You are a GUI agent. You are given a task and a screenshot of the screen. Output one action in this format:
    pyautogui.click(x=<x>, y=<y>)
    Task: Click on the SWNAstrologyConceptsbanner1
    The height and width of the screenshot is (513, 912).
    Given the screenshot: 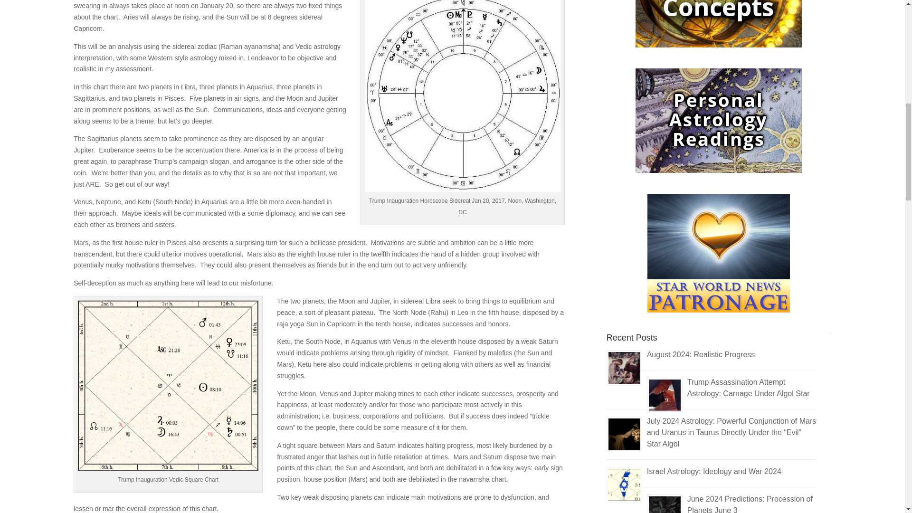 What is the action you would take?
    pyautogui.click(x=718, y=24)
    